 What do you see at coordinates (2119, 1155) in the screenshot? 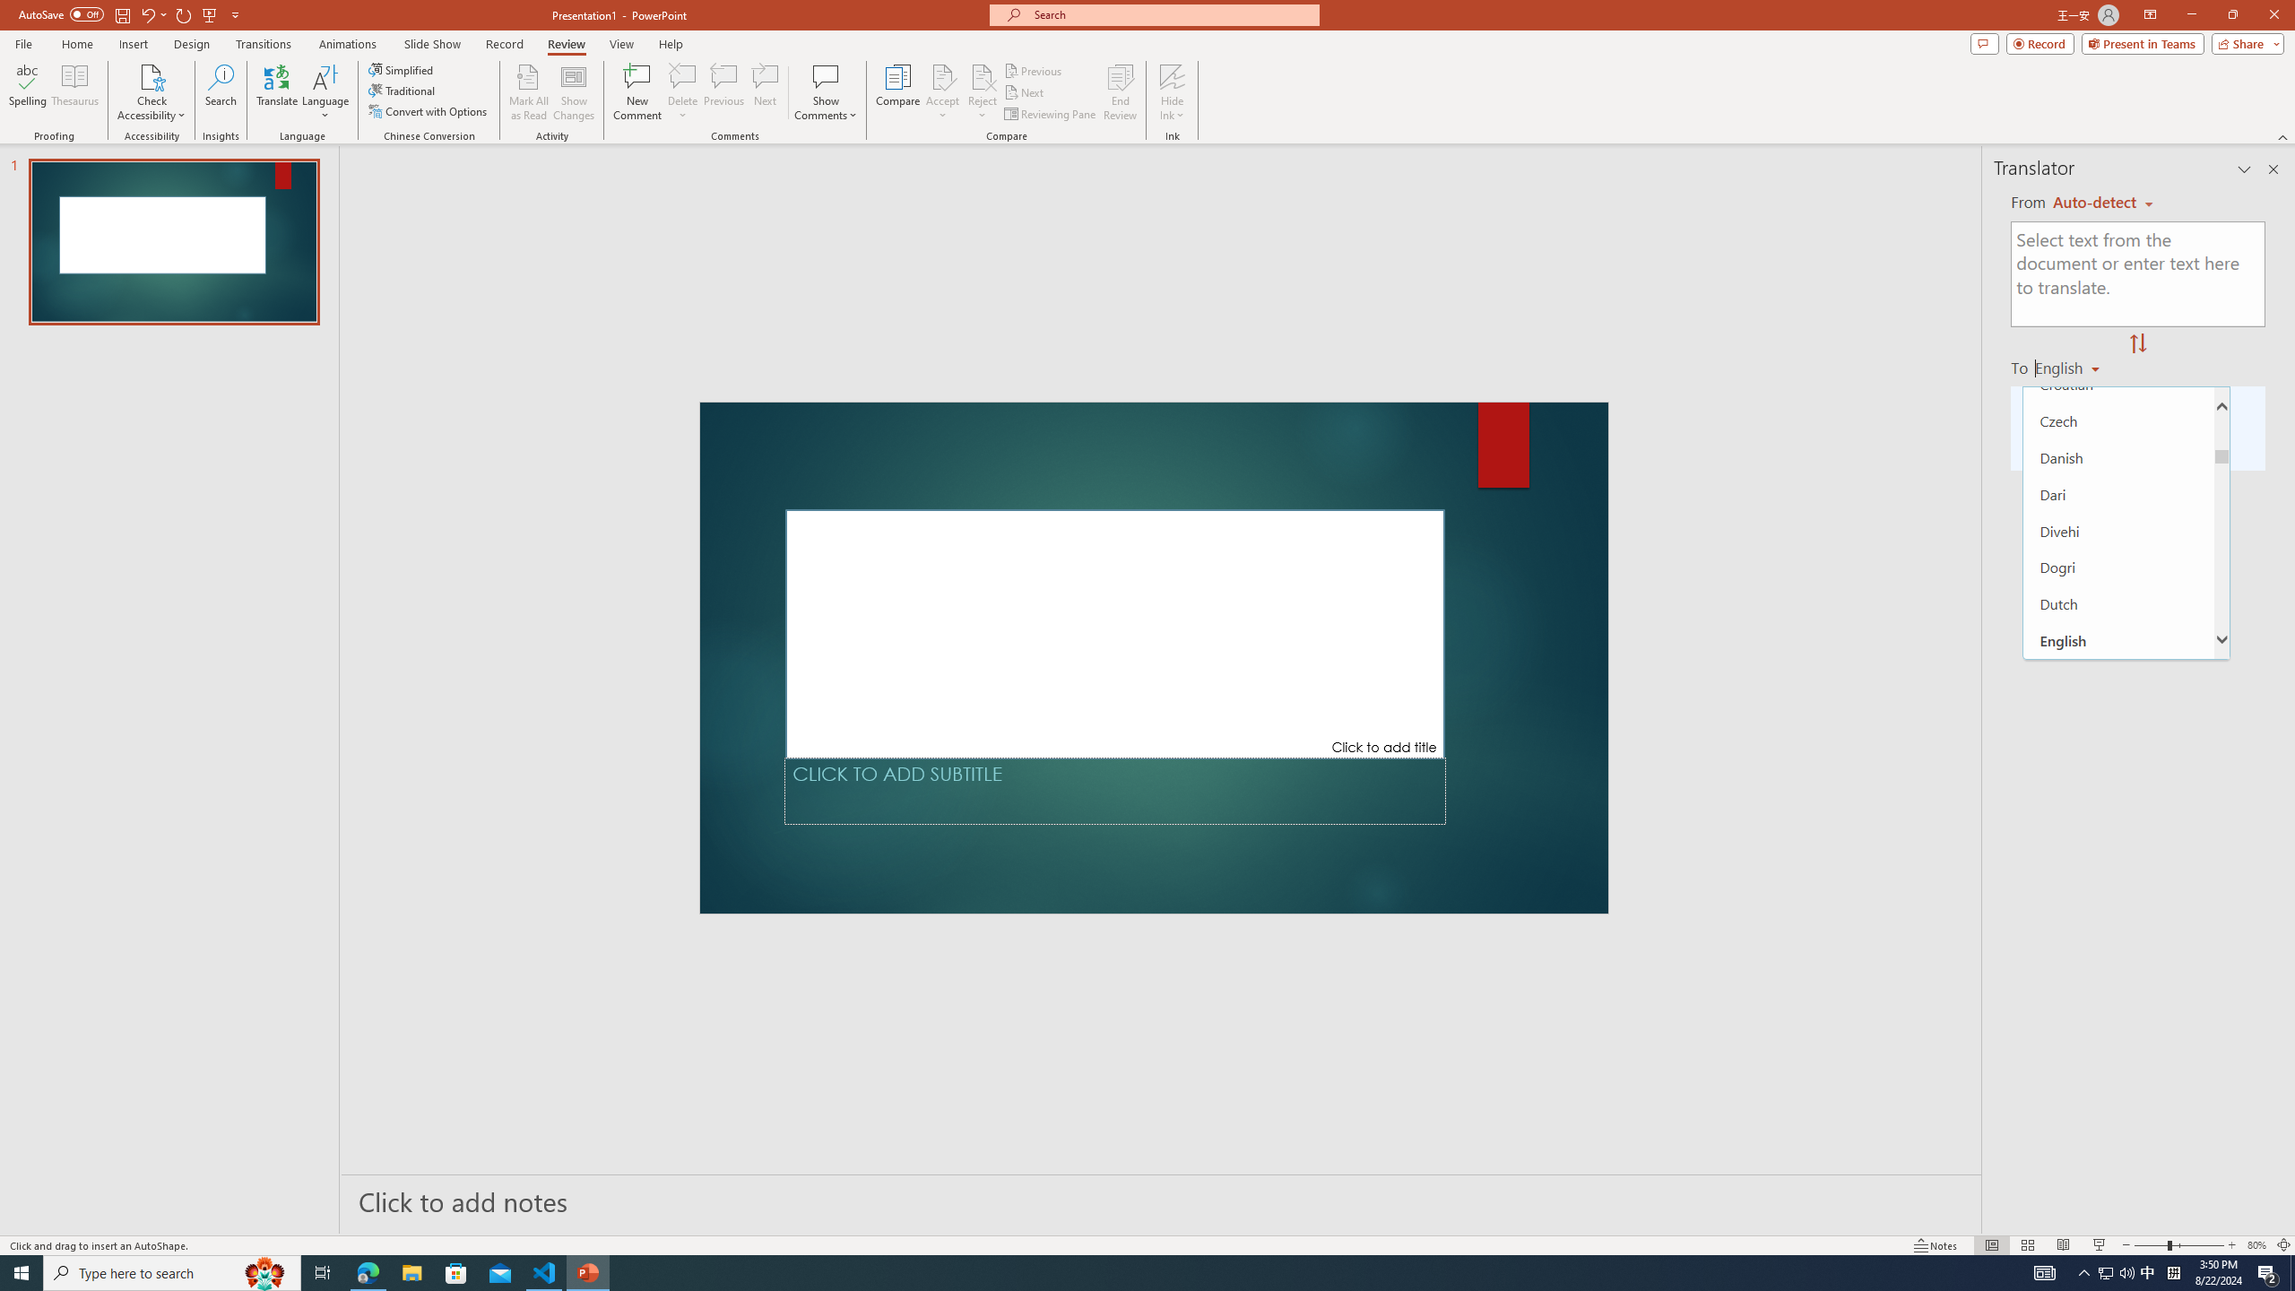
I see `Haitian Creole` at bounding box center [2119, 1155].